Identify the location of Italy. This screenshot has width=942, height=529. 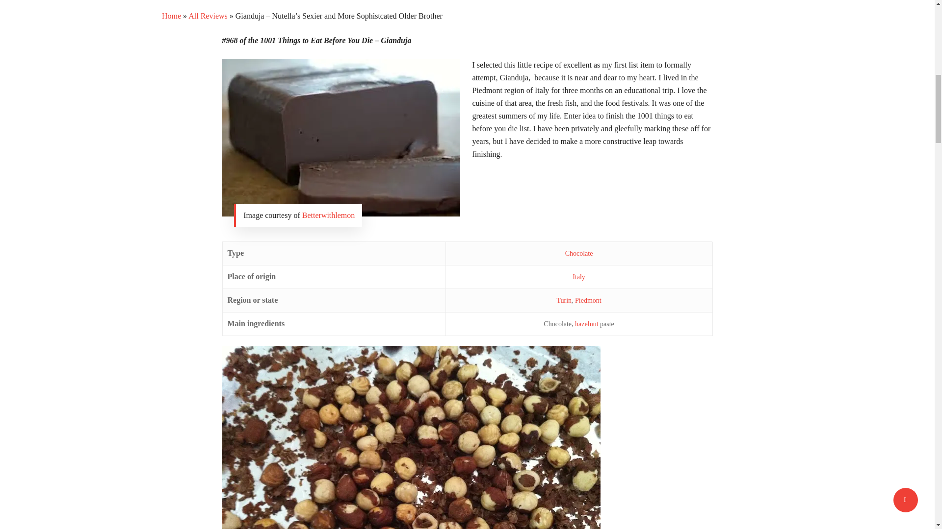
(579, 277).